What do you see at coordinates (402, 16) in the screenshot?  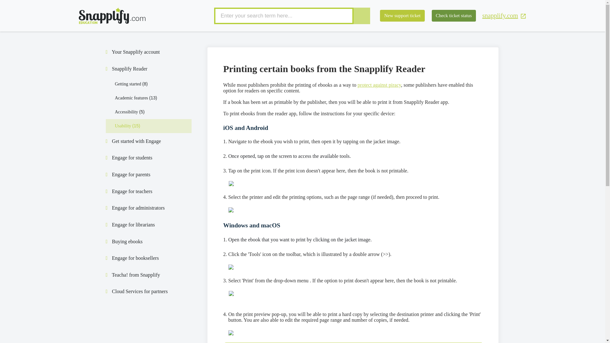 I see `New support ticket` at bounding box center [402, 16].